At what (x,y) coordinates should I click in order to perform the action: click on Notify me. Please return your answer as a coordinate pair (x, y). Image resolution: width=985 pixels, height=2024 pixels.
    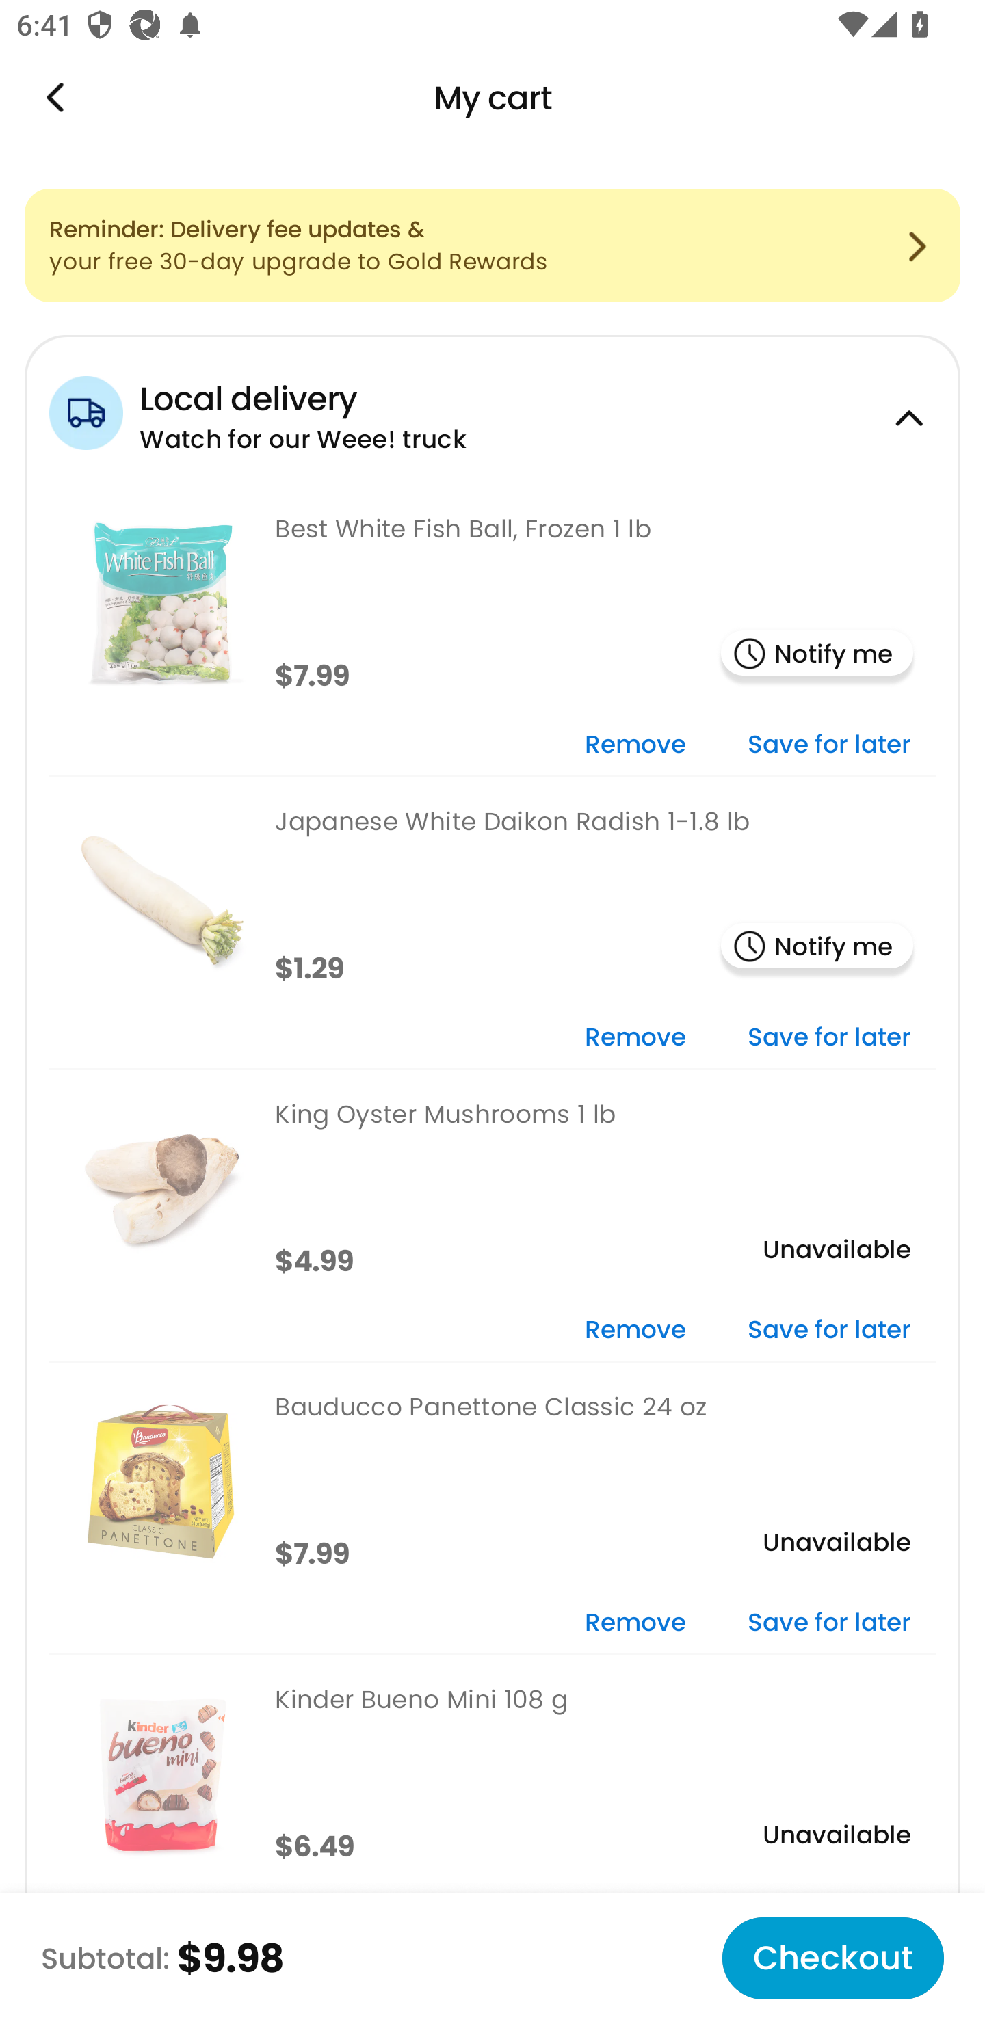
    Looking at the image, I should click on (817, 655).